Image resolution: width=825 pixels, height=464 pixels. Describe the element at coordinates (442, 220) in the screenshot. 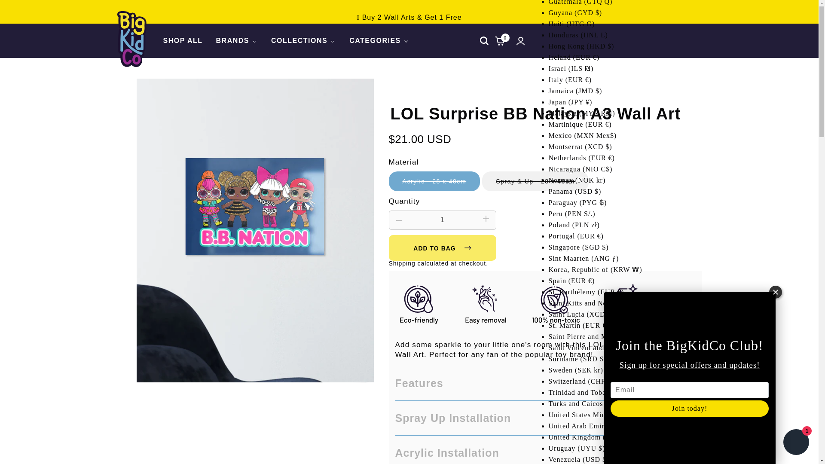

I see `1` at that location.